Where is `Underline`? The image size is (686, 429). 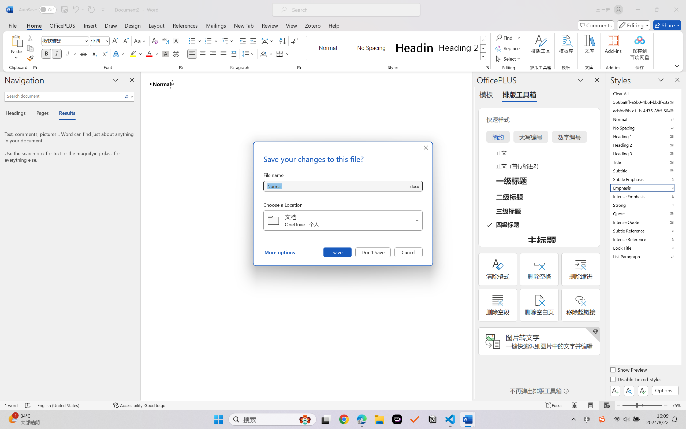
Underline is located at coordinates (70, 54).